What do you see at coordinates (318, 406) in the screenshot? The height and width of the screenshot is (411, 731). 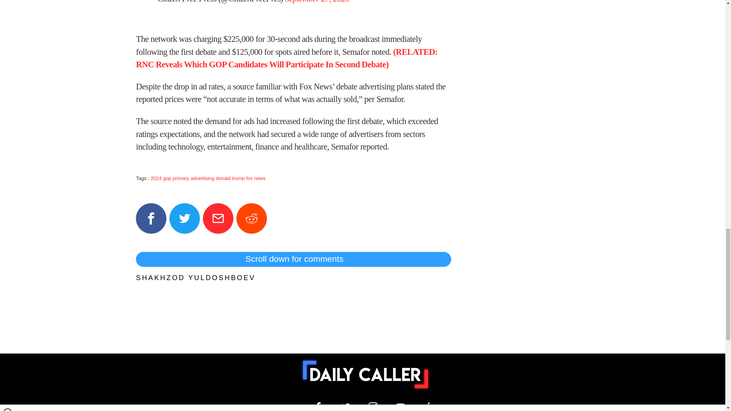 I see `Daily Caller Facebook` at bounding box center [318, 406].